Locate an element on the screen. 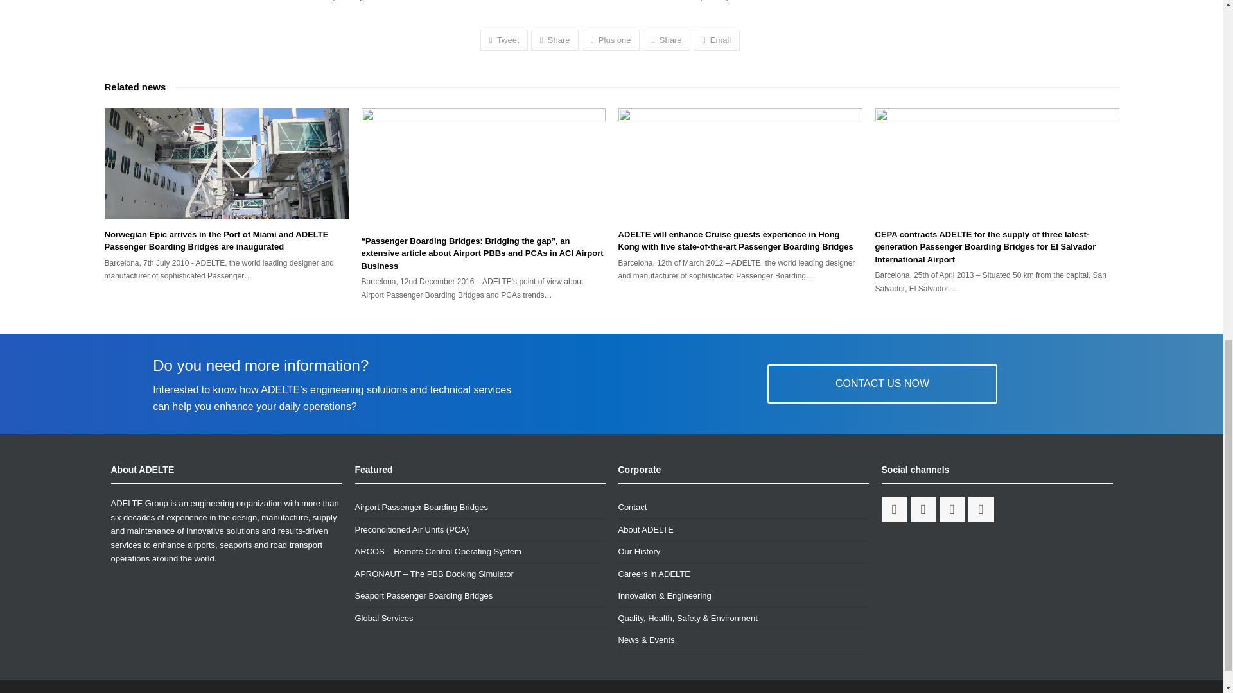  Share is located at coordinates (555, 40).